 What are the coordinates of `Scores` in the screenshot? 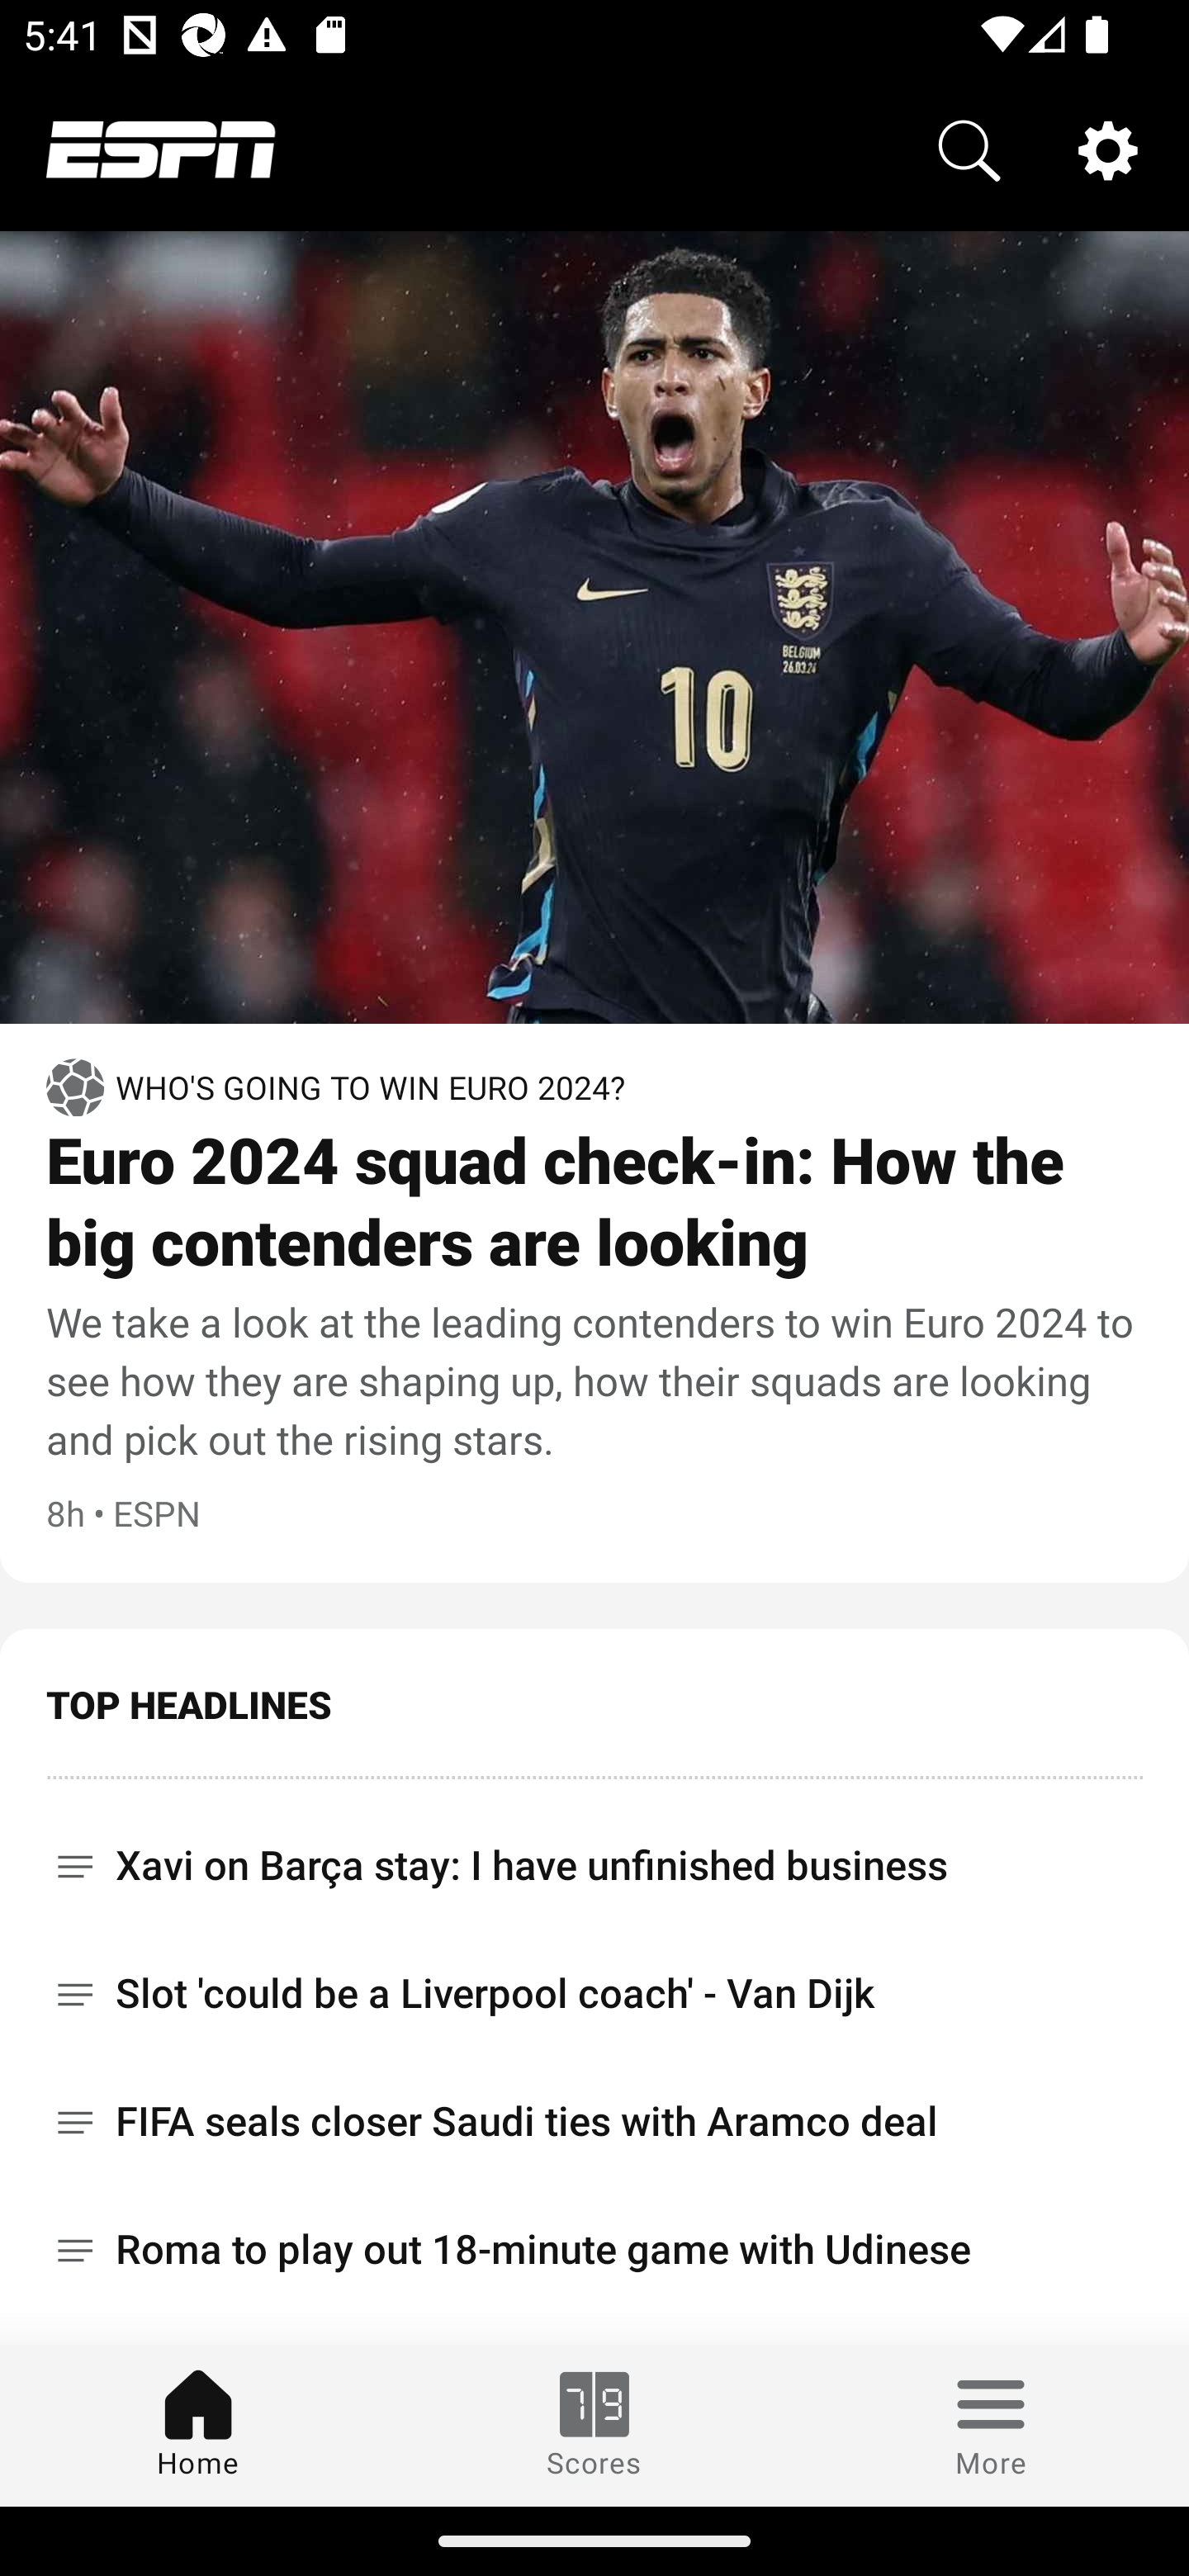 It's located at (594, 2425).